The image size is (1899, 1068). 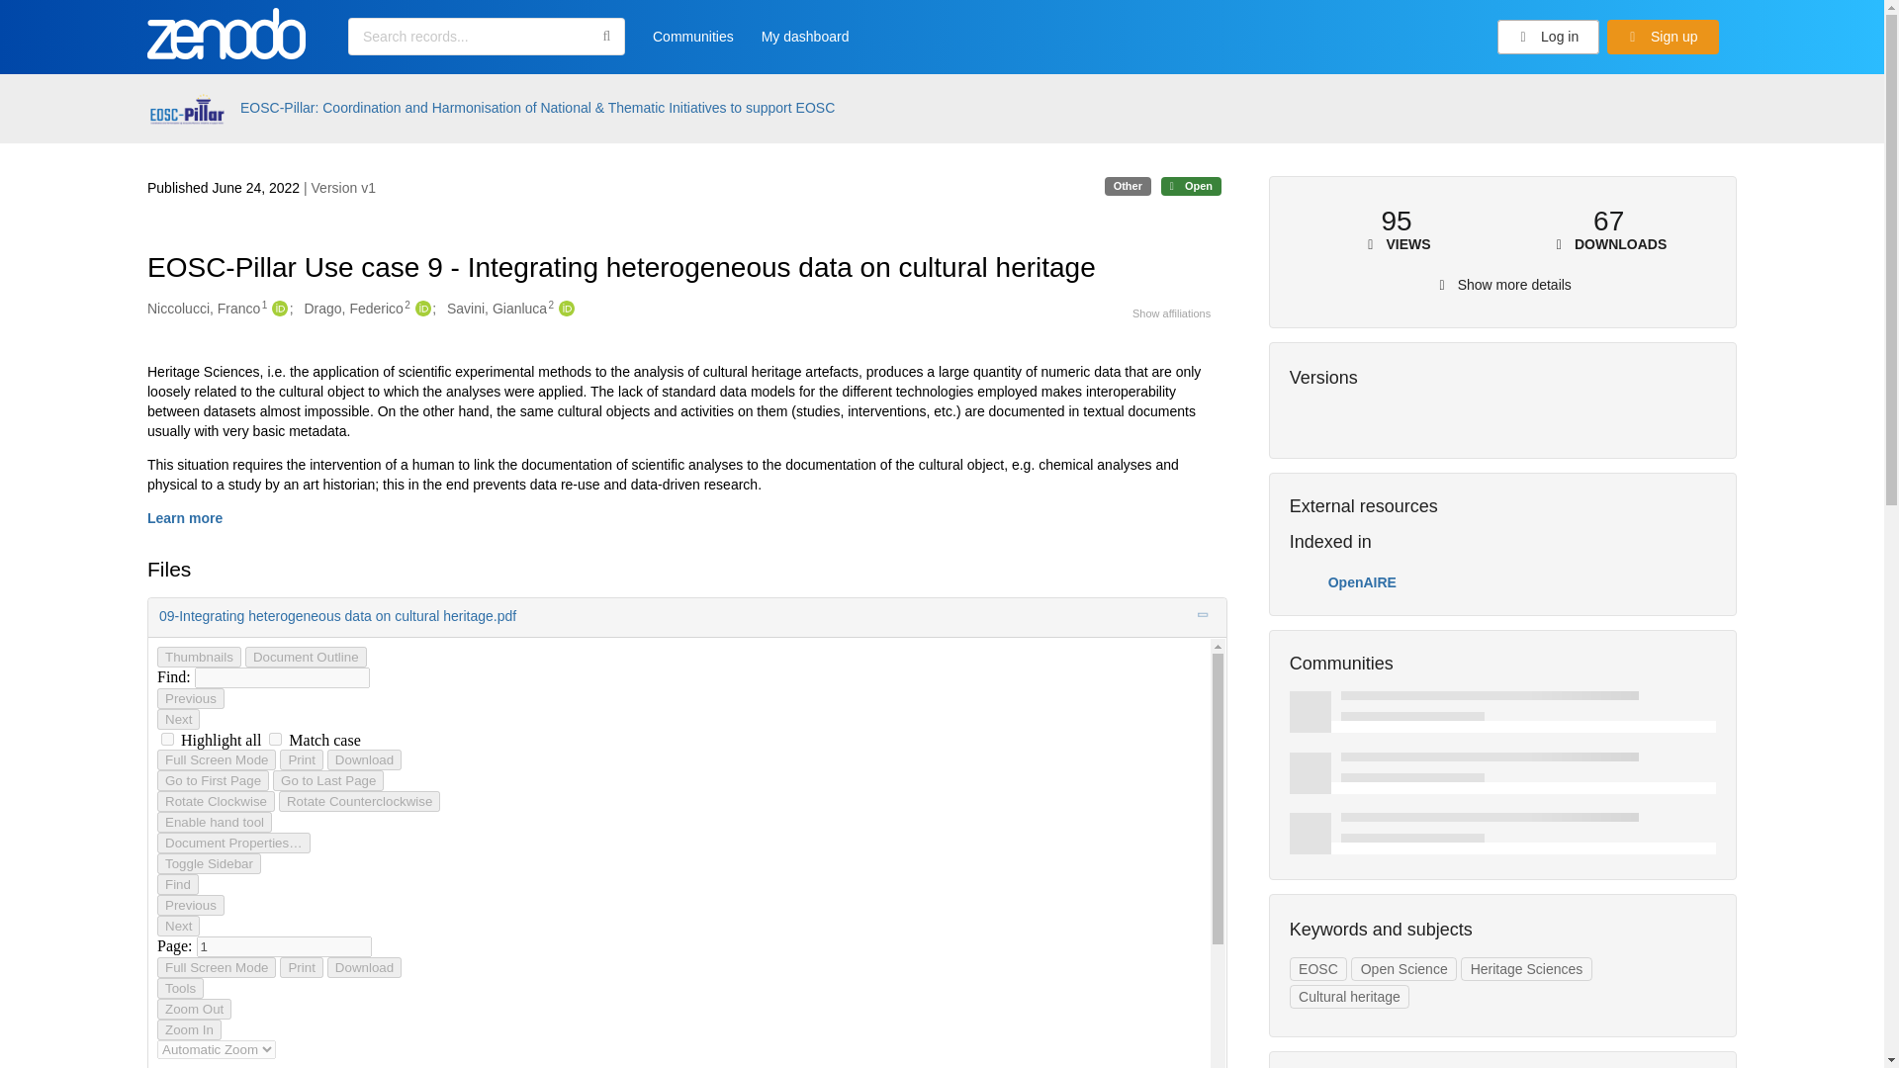 What do you see at coordinates (356, 309) in the screenshot?
I see `Drago, Federico2` at bounding box center [356, 309].